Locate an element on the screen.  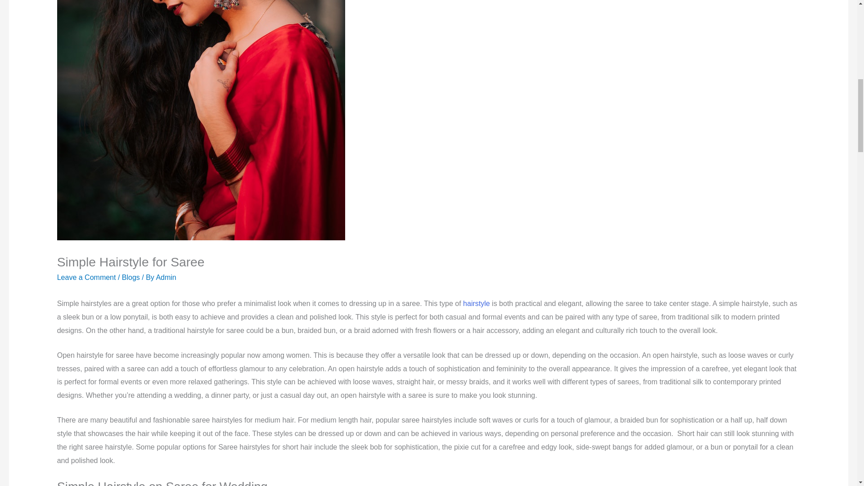
Admin is located at coordinates (166, 277).